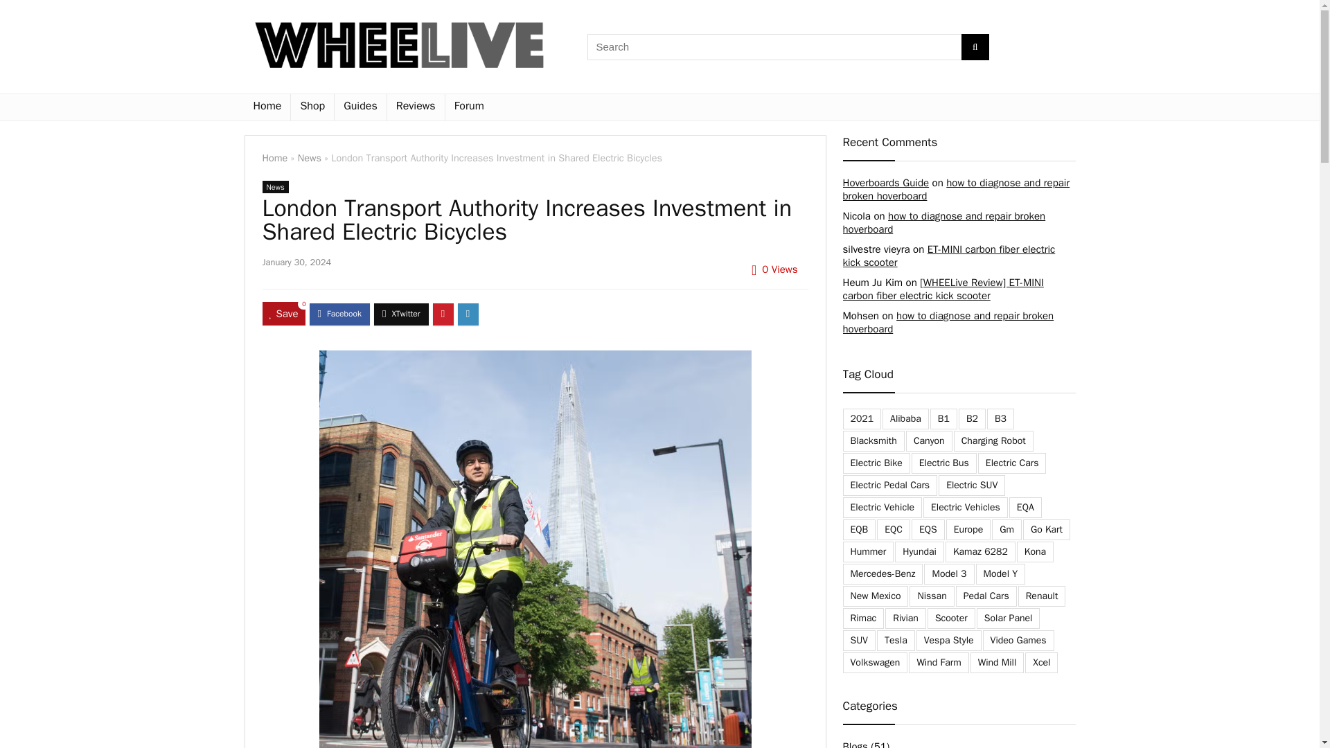 Image resolution: width=1330 pixels, height=748 pixels. What do you see at coordinates (310, 158) in the screenshot?
I see `News` at bounding box center [310, 158].